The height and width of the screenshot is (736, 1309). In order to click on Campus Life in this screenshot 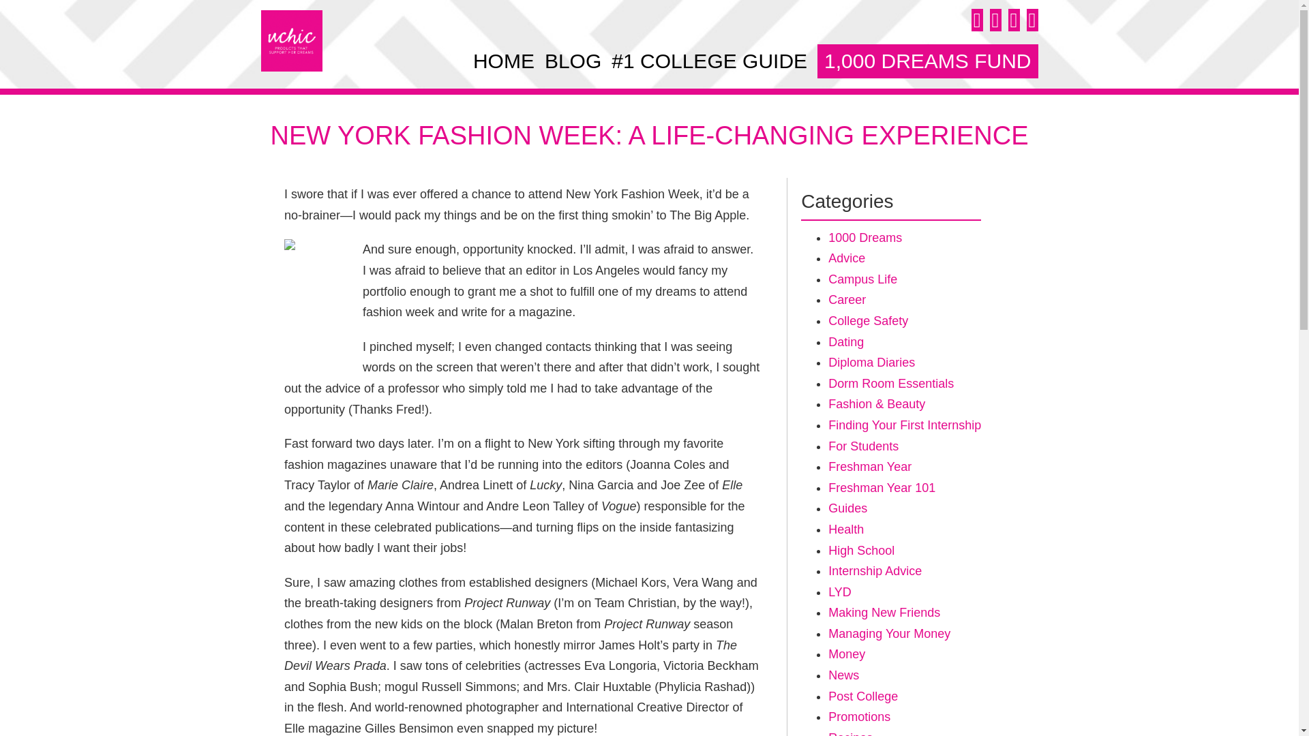, I will do `click(862, 279)`.